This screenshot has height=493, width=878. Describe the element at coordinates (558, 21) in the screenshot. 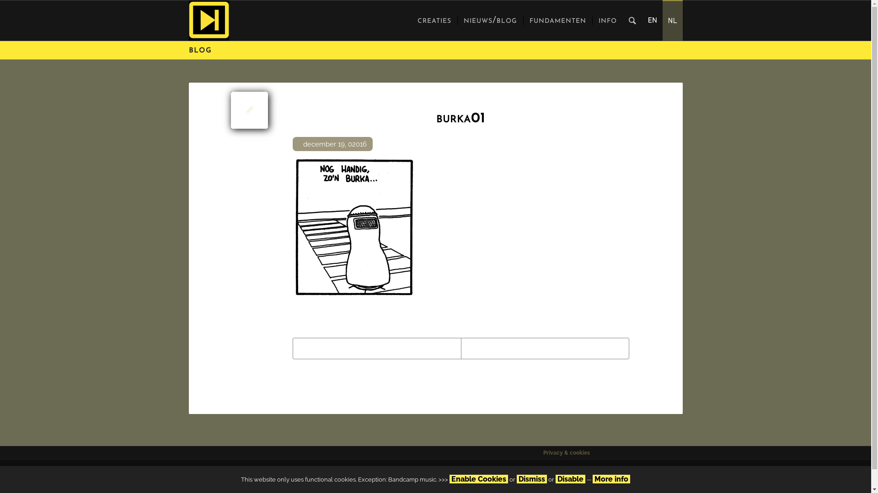

I see `fundamenten` at that location.